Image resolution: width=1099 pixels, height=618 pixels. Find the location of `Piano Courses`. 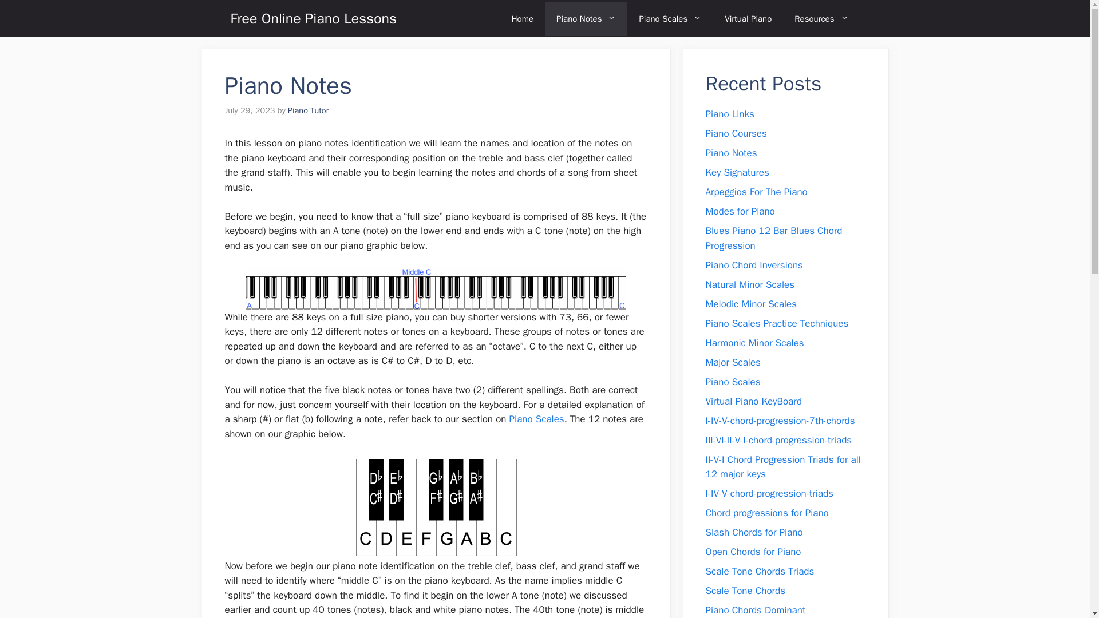

Piano Courses is located at coordinates (736, 133).